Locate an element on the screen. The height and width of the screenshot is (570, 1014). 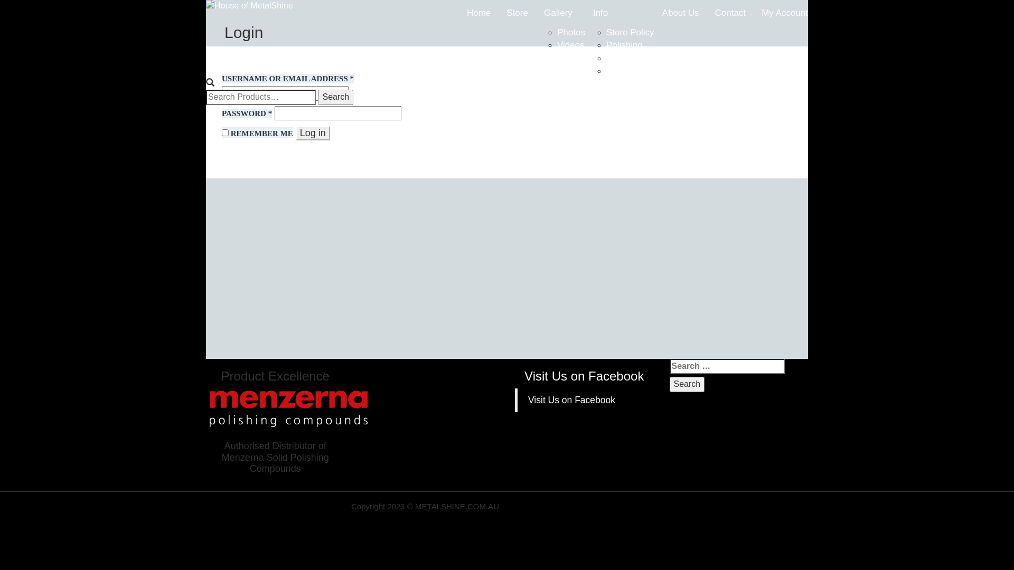
Visit Us on Facebook is located at coordinates (571, 400).